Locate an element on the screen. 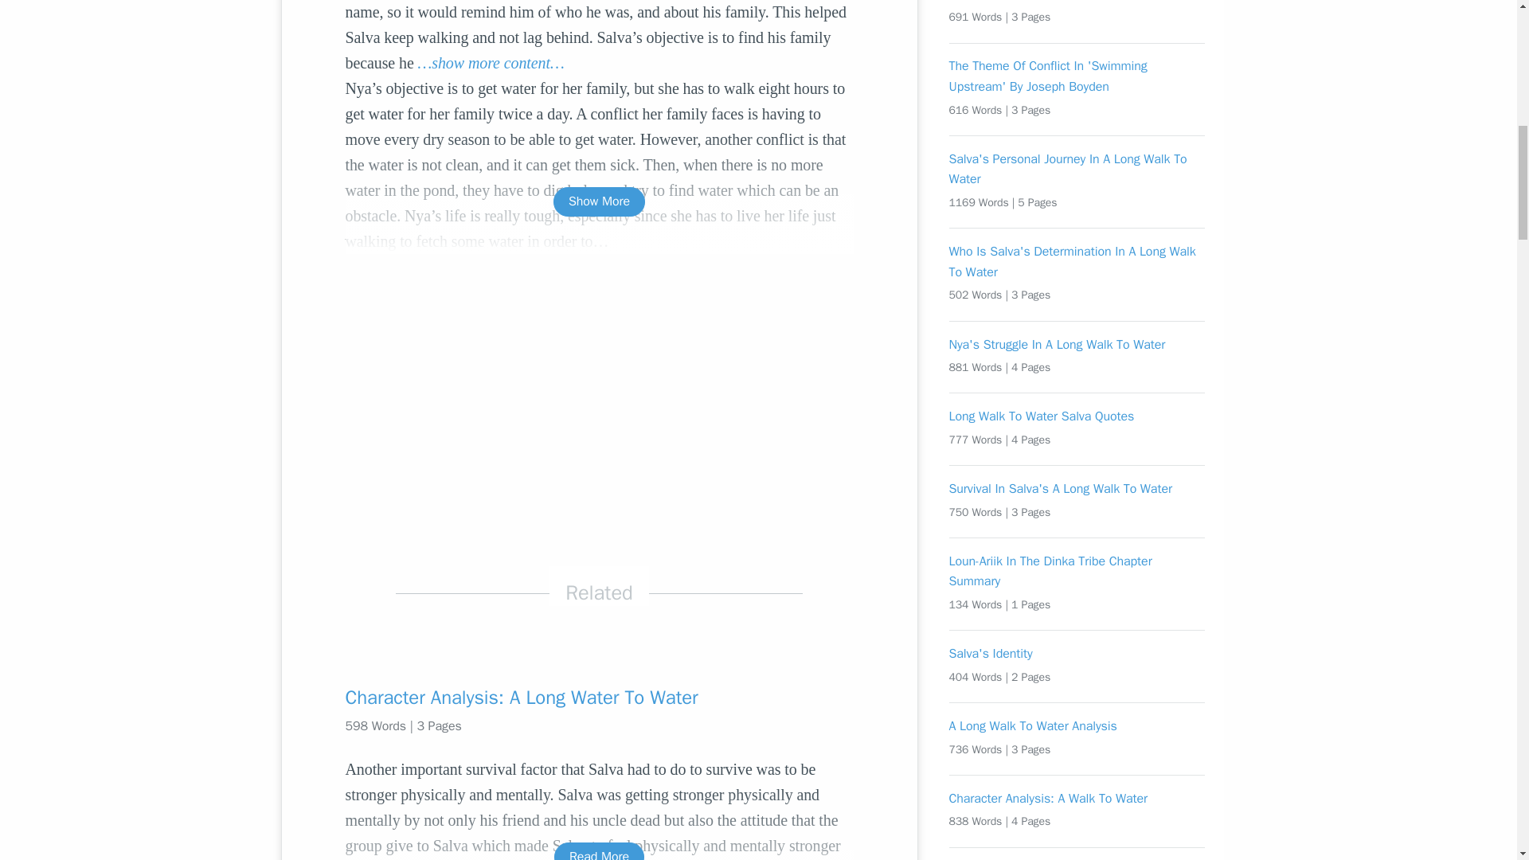  Show More is located at coordinates (599, 202).